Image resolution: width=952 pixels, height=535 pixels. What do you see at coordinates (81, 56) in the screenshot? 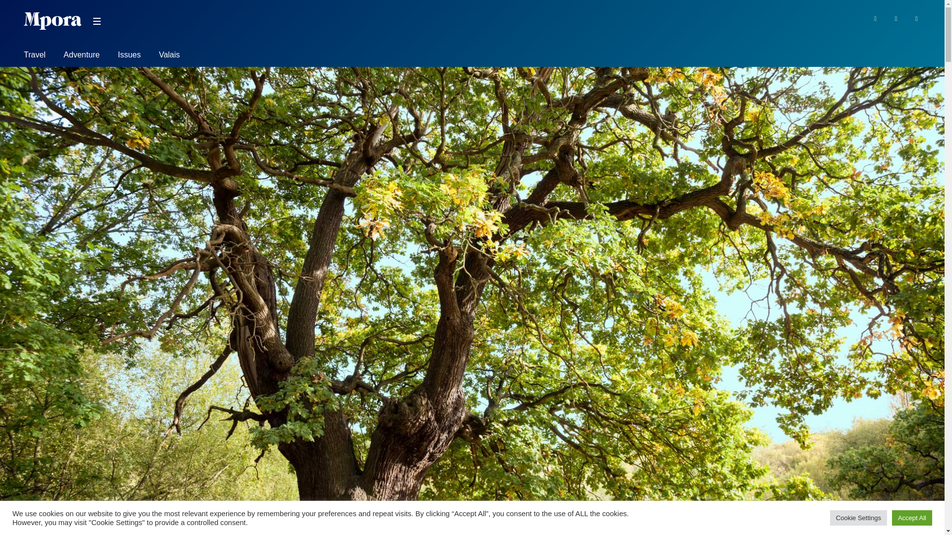
I see `Adventure` at bounding box center [81, 56].